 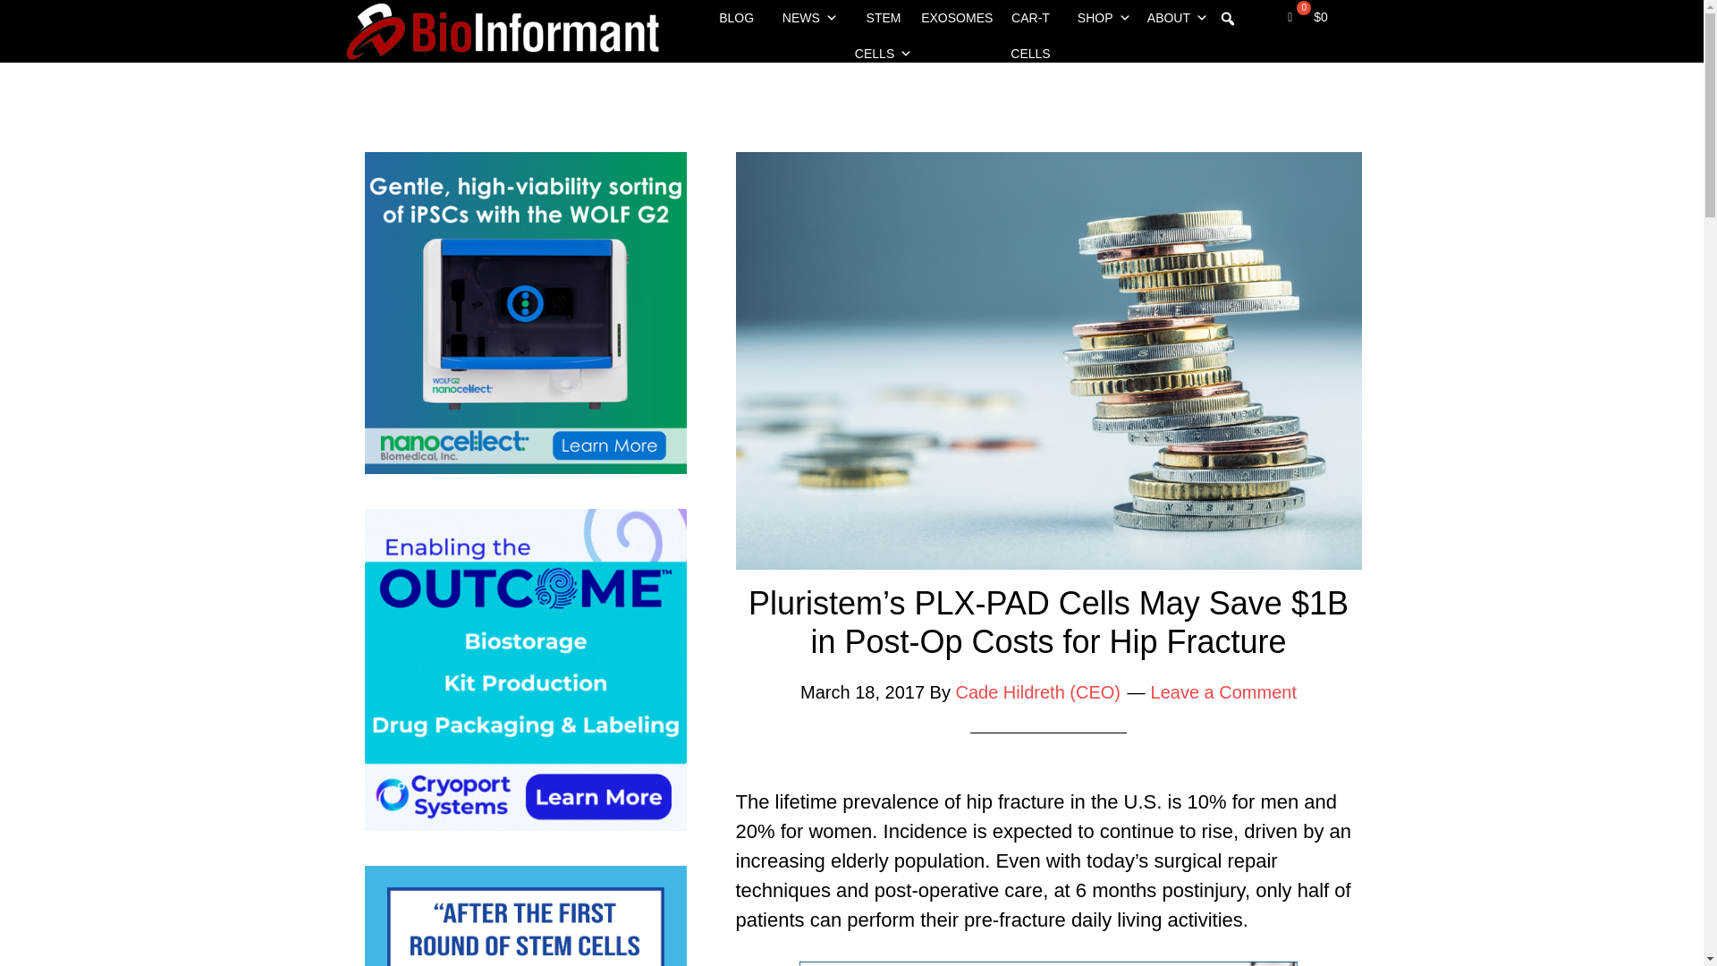 I want to click on SHOP, so click(x=1104, y=18).